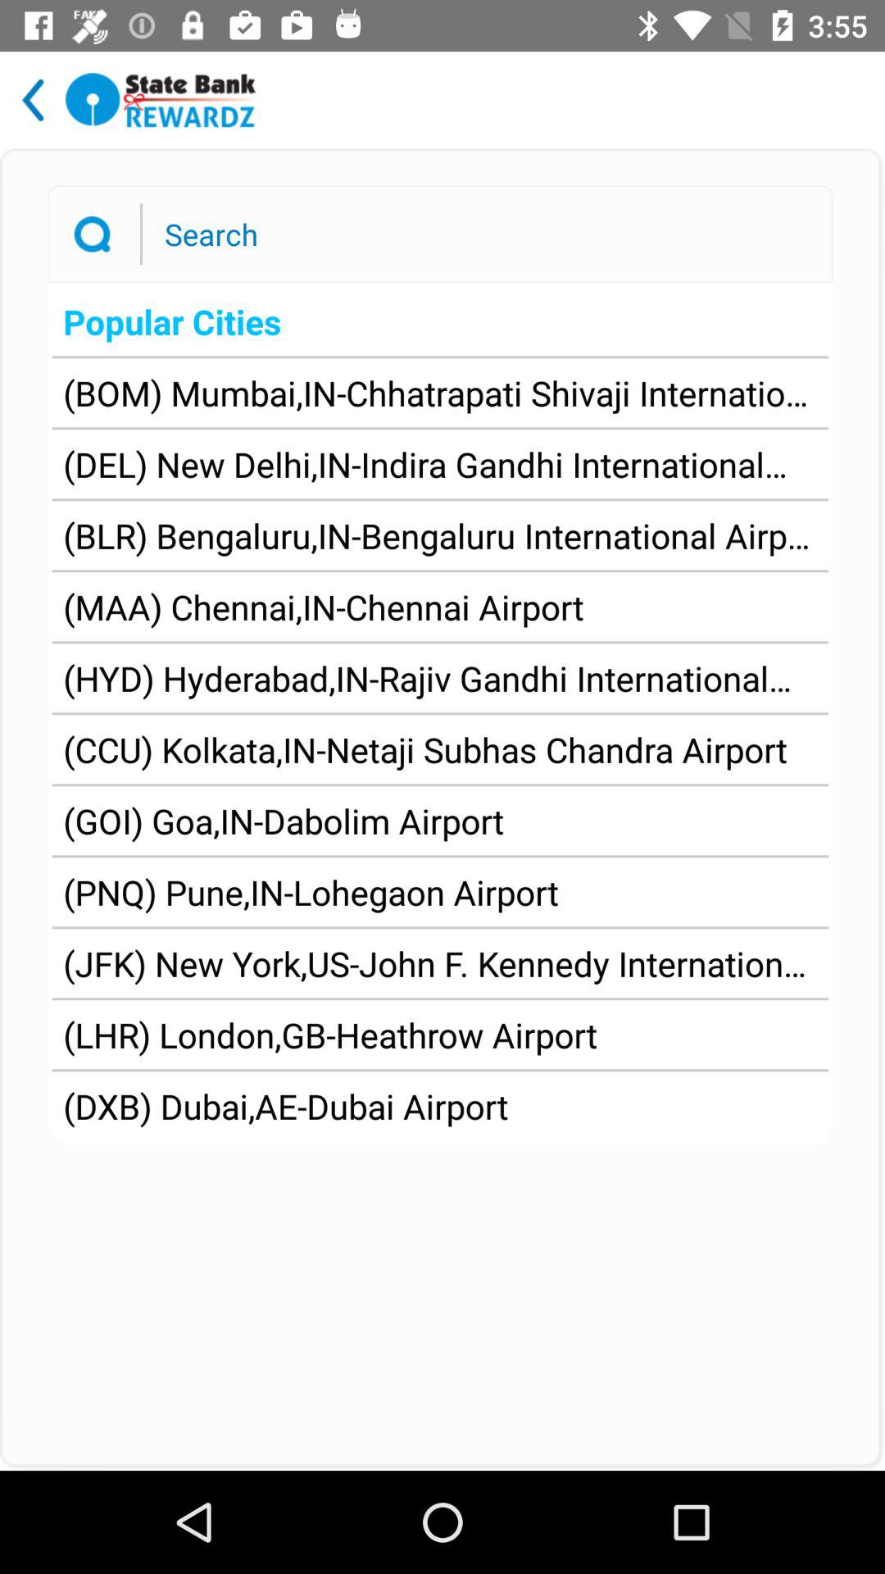  Describe the element at coordinates (440, 678) in the screenshot. I see `click item above ccu kolkata in icon` at that location.